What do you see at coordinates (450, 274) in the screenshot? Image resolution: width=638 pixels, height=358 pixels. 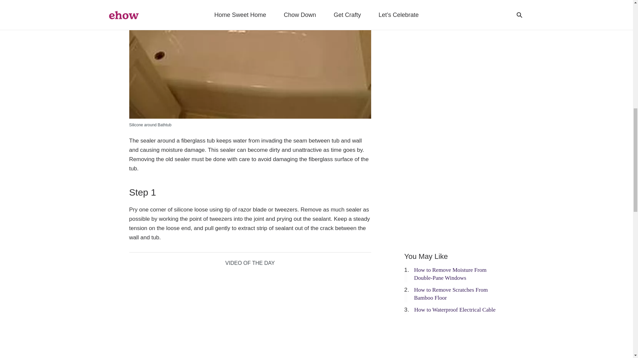 I see `How to Remove Moisture From Double-Pane Windows` at bounding box center [450, 274].